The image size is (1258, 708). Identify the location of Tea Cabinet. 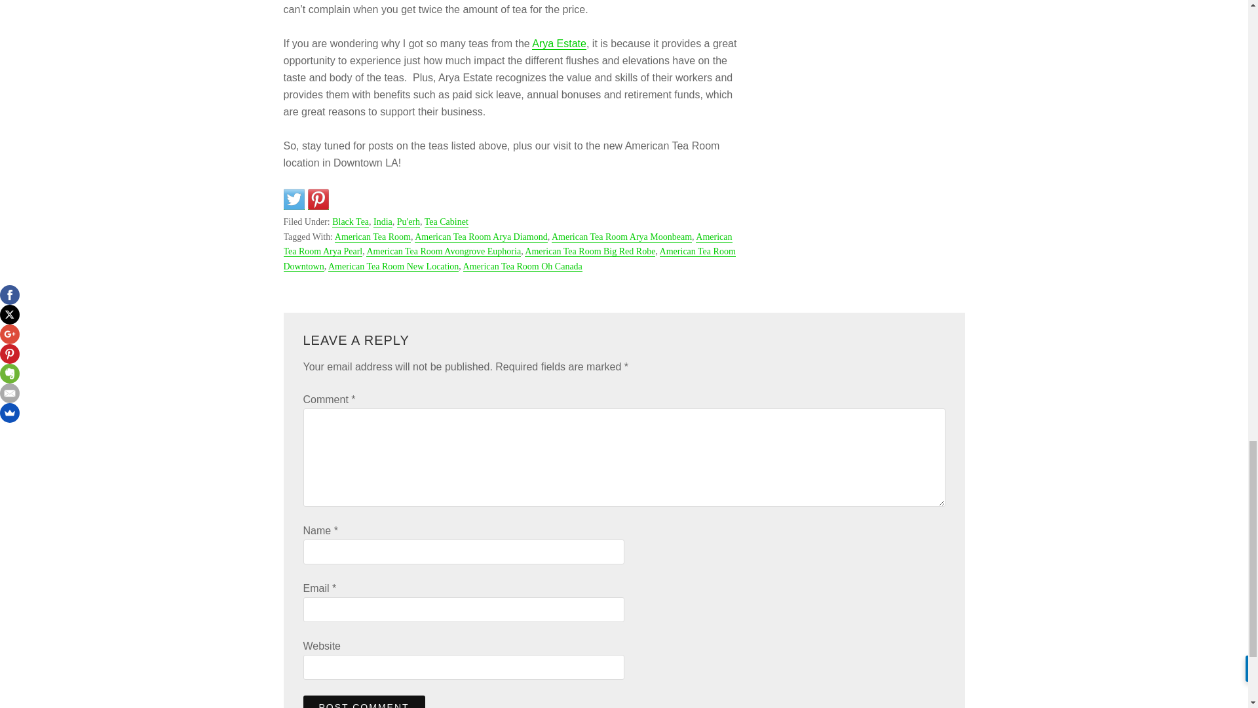
(446, 222).